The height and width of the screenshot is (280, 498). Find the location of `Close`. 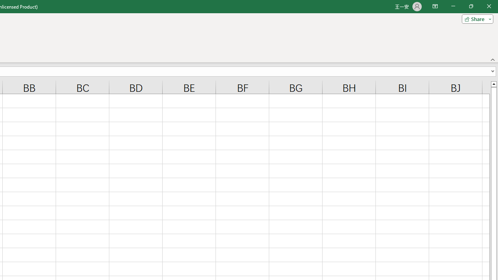

Close is located at coordinates (489, 6).